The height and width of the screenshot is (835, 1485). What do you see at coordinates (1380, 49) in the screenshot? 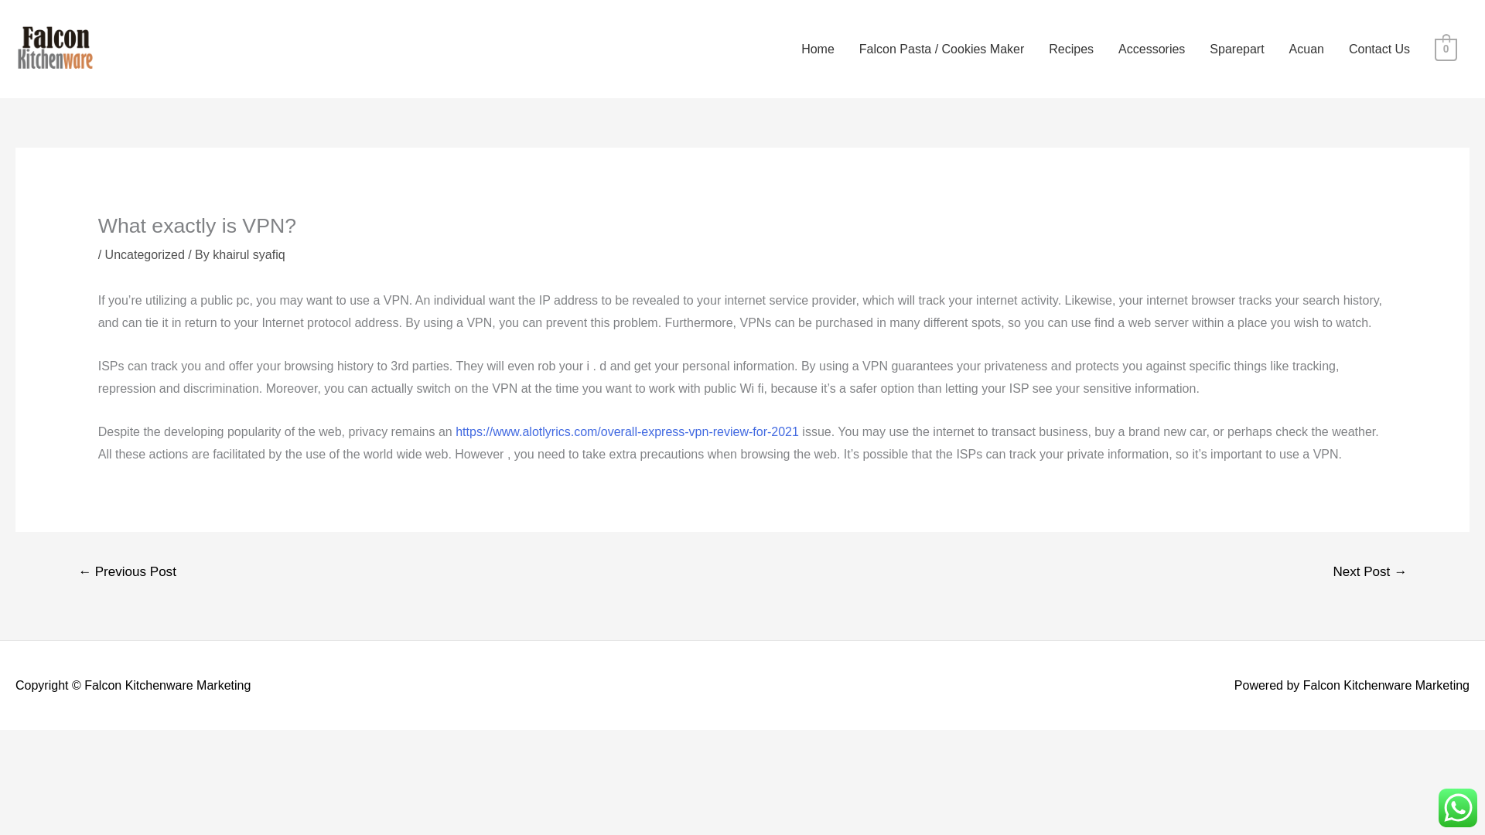
I see `Contact Us` at bounding box center [1380, 49].